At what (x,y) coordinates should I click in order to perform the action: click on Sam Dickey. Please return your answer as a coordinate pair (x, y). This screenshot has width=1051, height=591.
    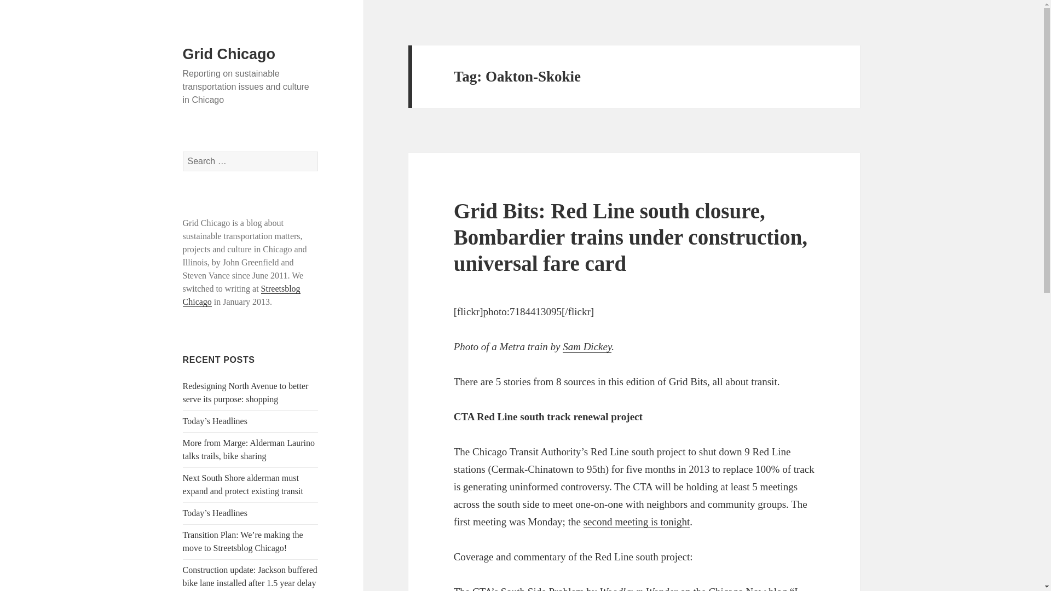
    Looking at the image, I should click on (587, 347).